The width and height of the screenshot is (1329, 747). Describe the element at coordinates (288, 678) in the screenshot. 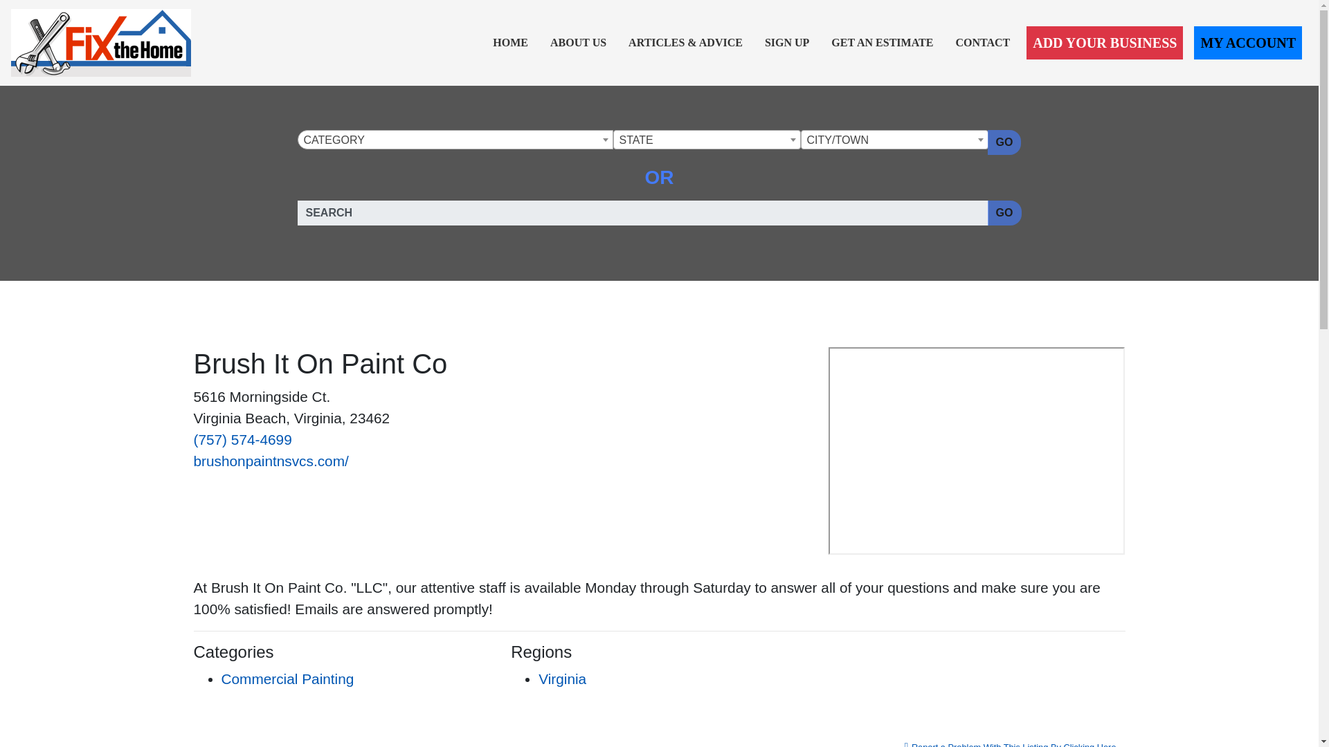

I see `Commercial Painting` at that location.